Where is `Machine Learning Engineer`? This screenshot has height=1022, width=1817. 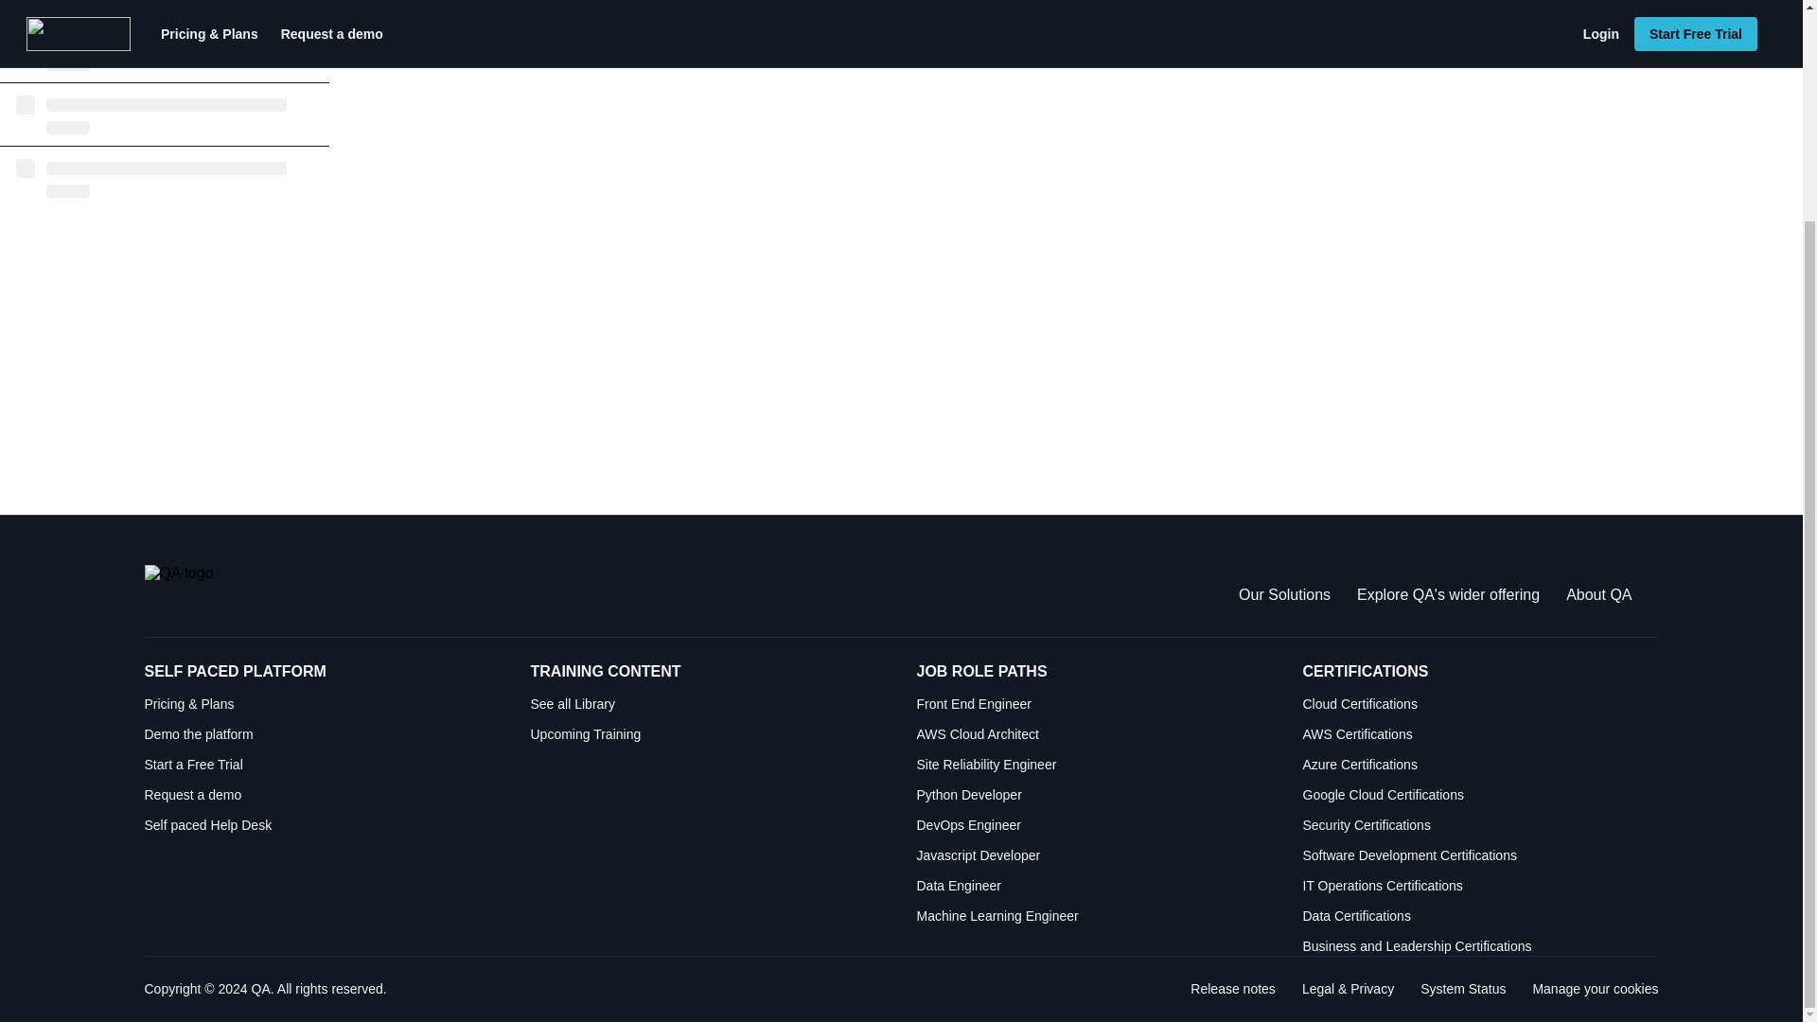
Machine Learning Engineer is located at coordinates (1094, 795).